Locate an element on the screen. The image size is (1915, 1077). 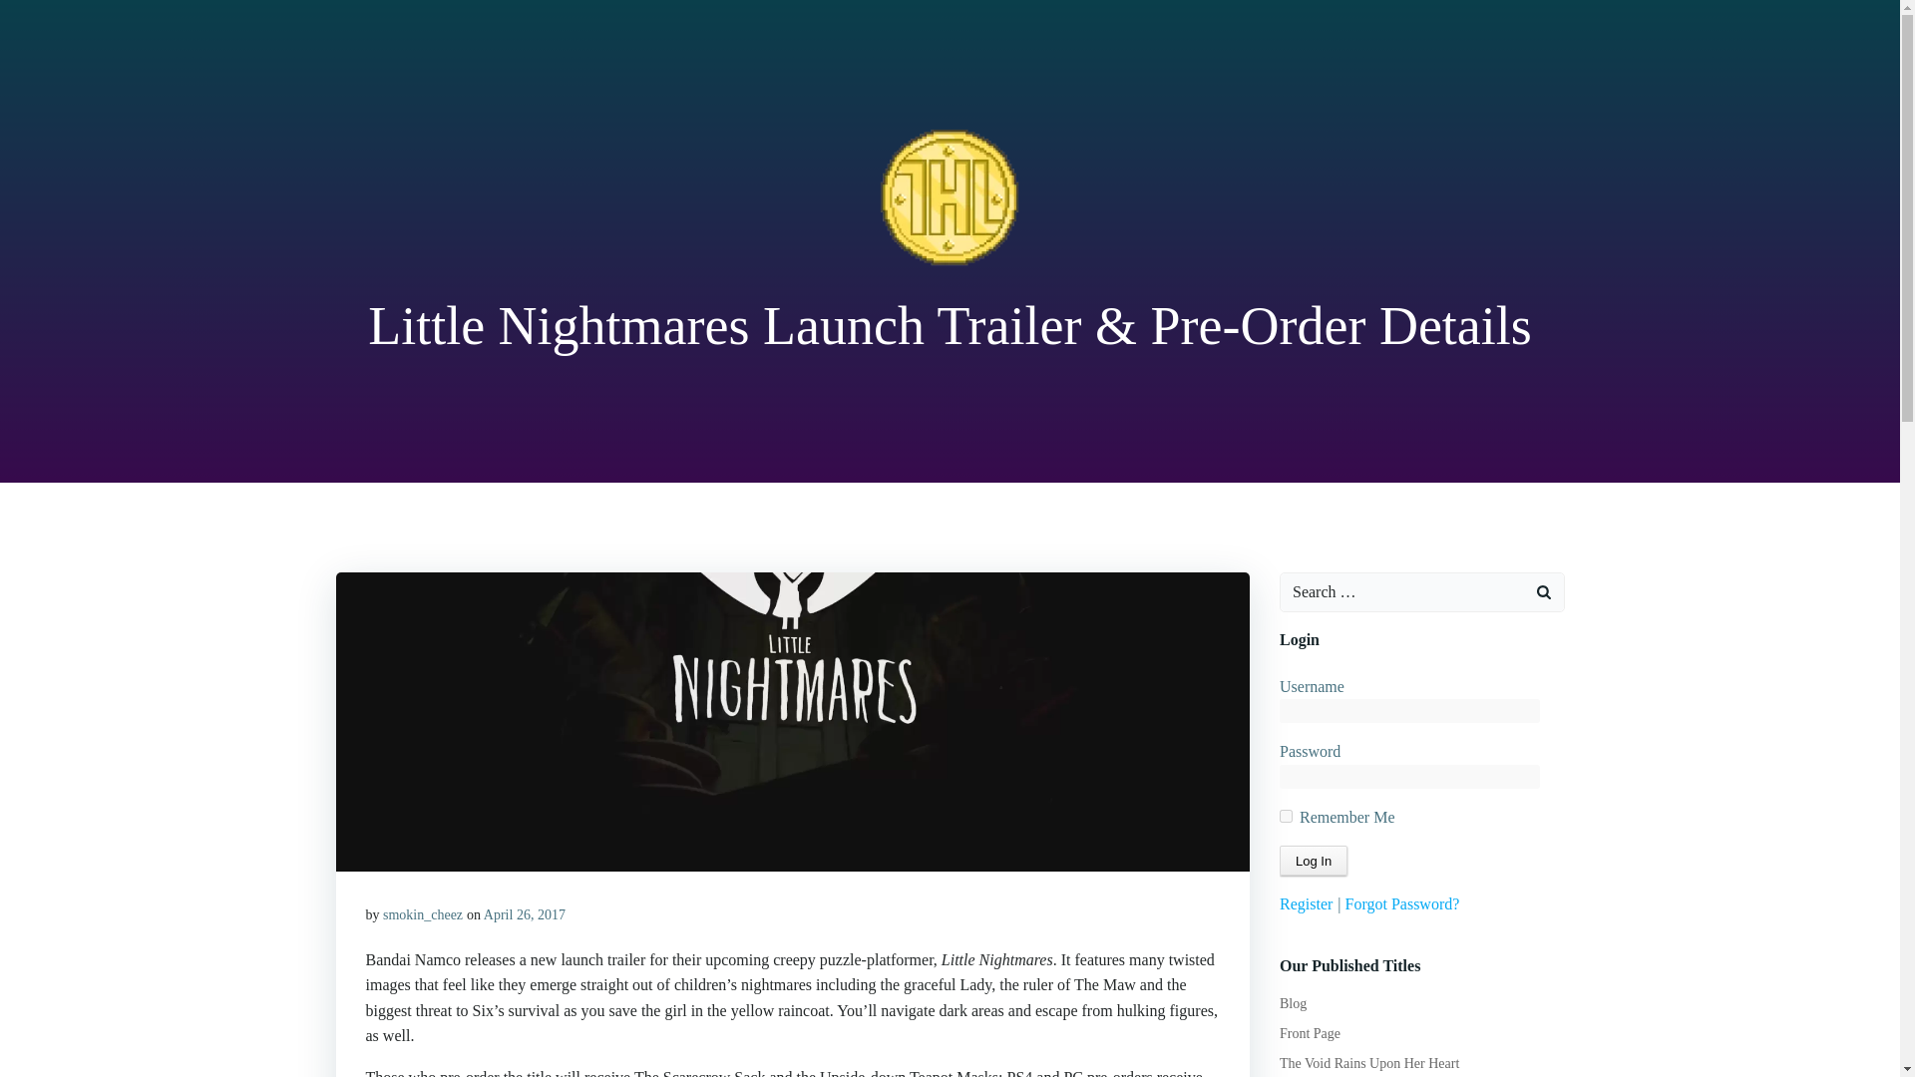
The Void Rains Upon Her Heart is located at coordinates (1368, 1063).